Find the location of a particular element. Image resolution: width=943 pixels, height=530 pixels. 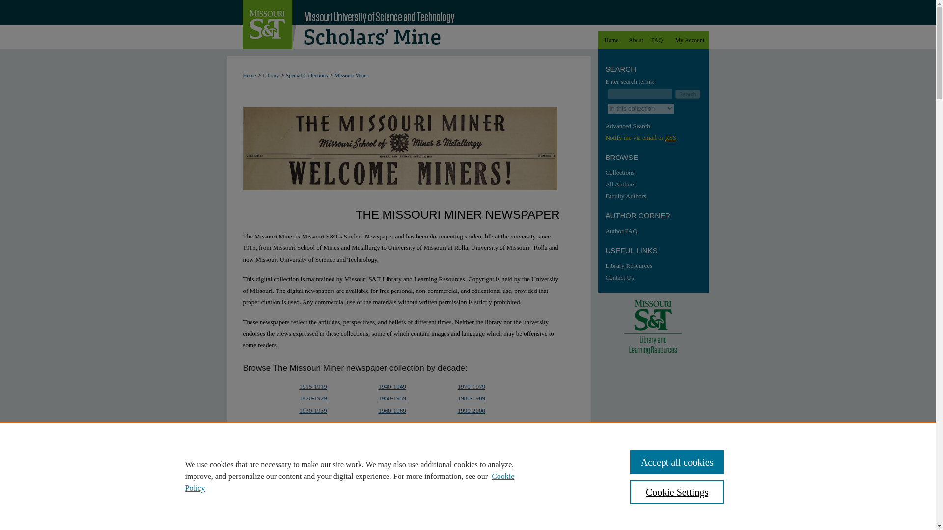

Library is located at coordinates (271, 75).